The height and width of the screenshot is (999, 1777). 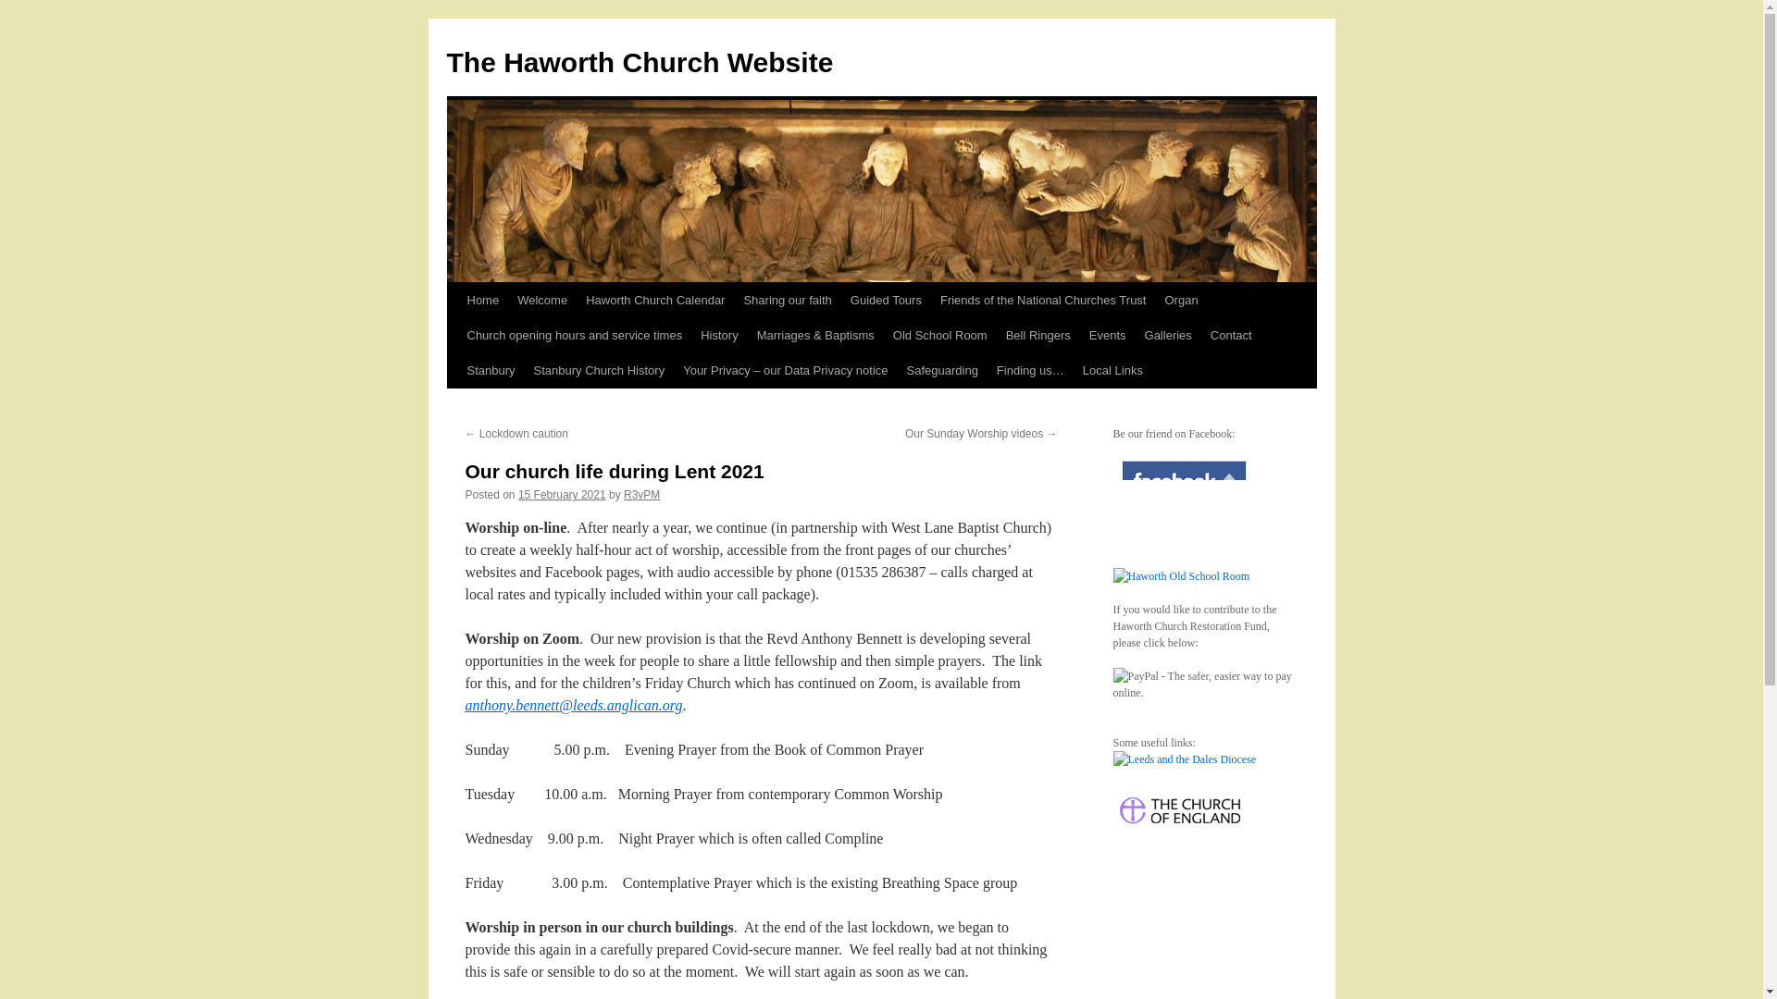 I want to click on Welcome, so click(x=542, y=300).